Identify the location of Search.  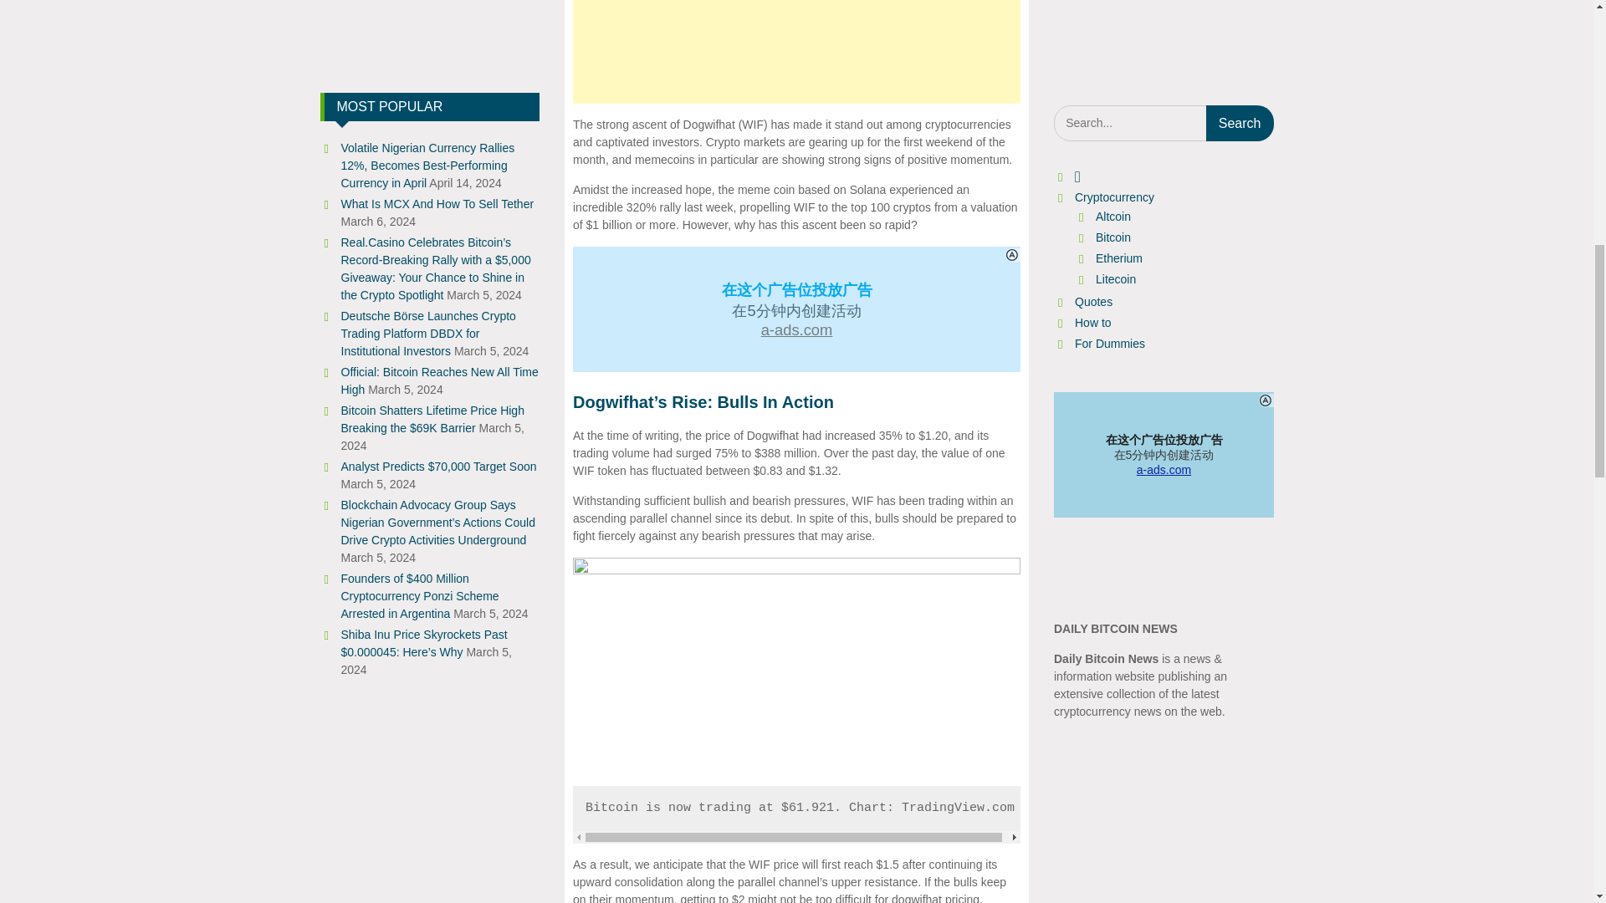
(1240, 123).